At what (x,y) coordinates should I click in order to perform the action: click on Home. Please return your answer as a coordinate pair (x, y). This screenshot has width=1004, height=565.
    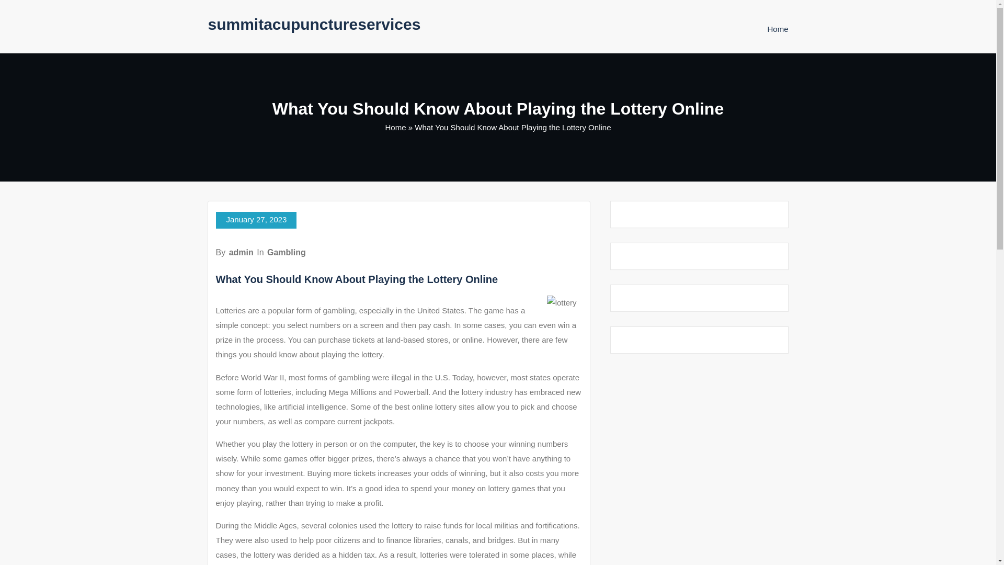
    Looking at the image, I should click on (396, 127).